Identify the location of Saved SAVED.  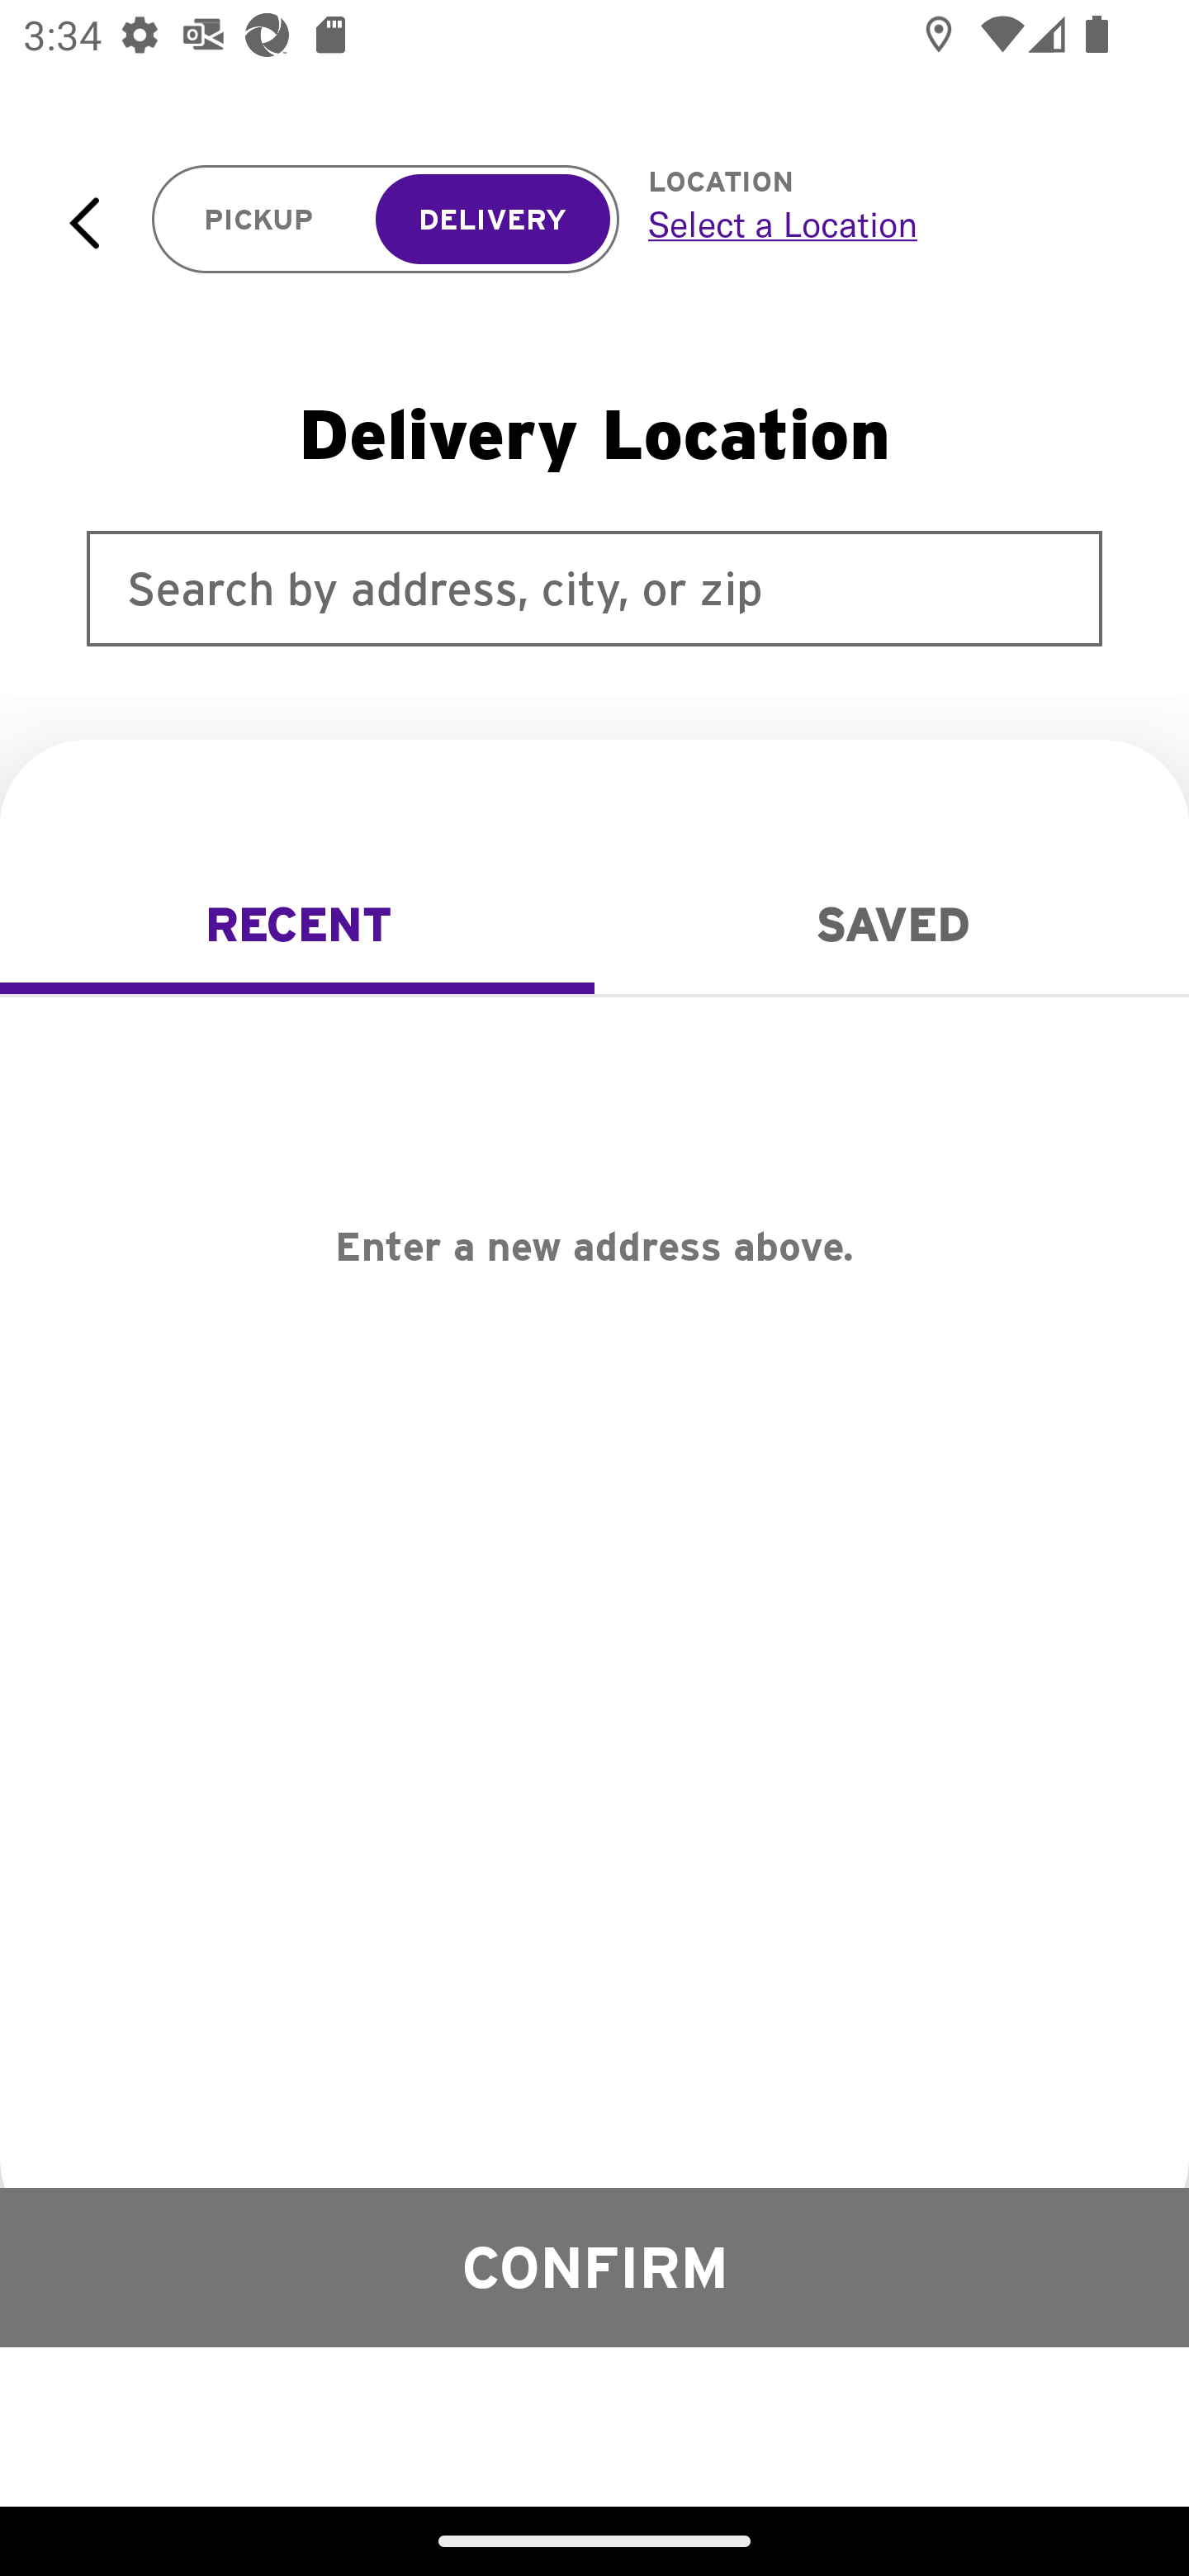
(892, 925).